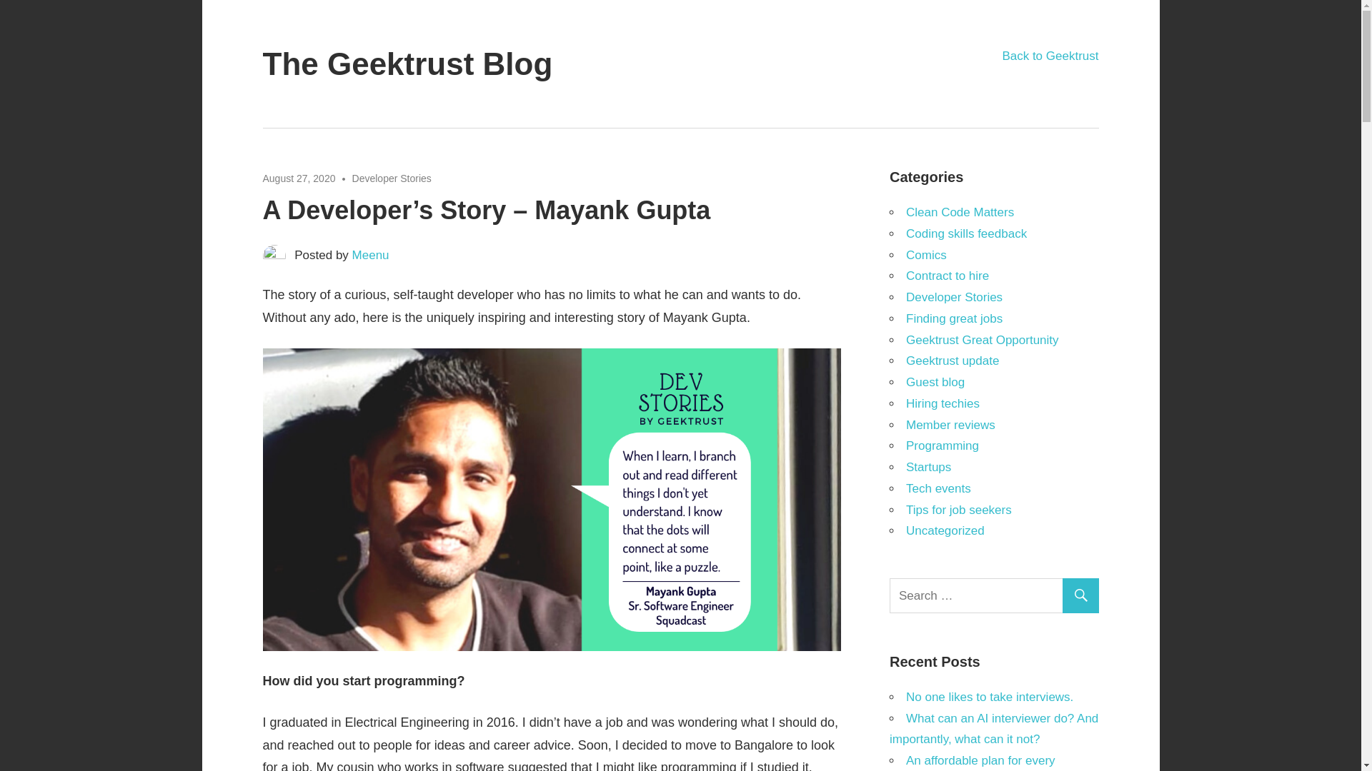 The image size is (1372, 771). What do you see at coordinates (392, 178) in the screenshot?
I see `Developer Stories` at bounding box center [392, 178].